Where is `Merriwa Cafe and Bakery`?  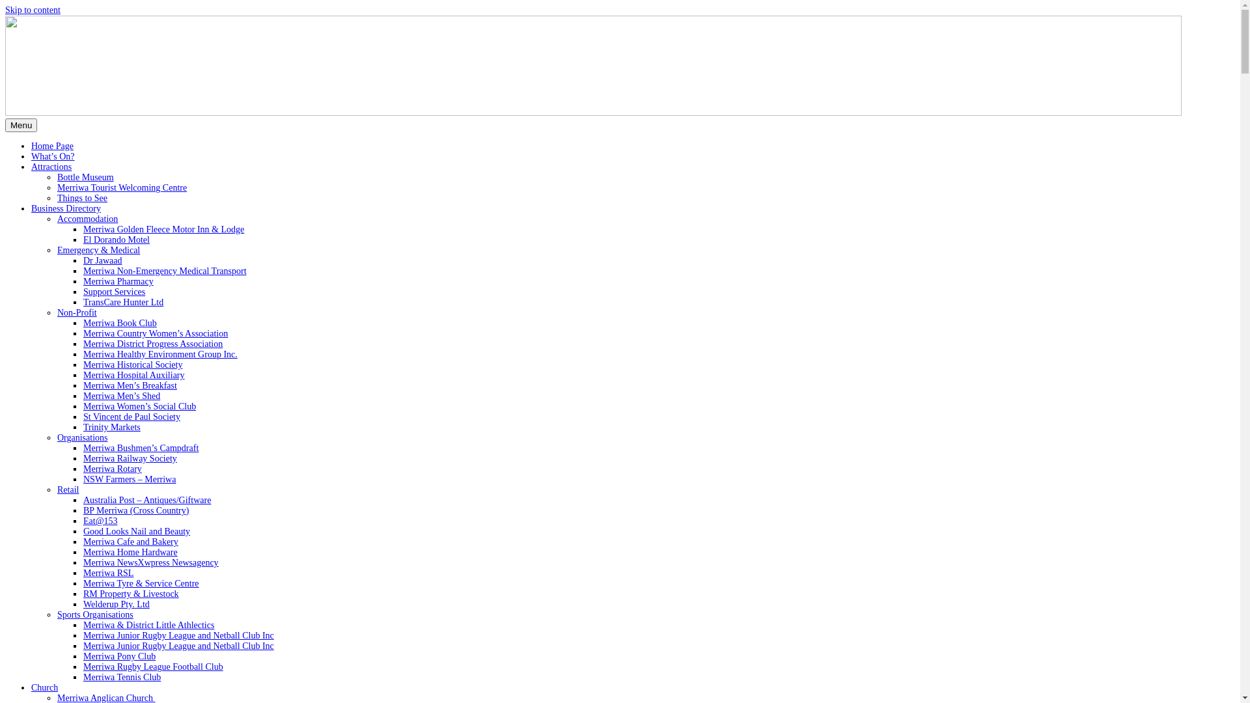
Merriwa Cafe and Bakery is located at coordinates (131, 542).